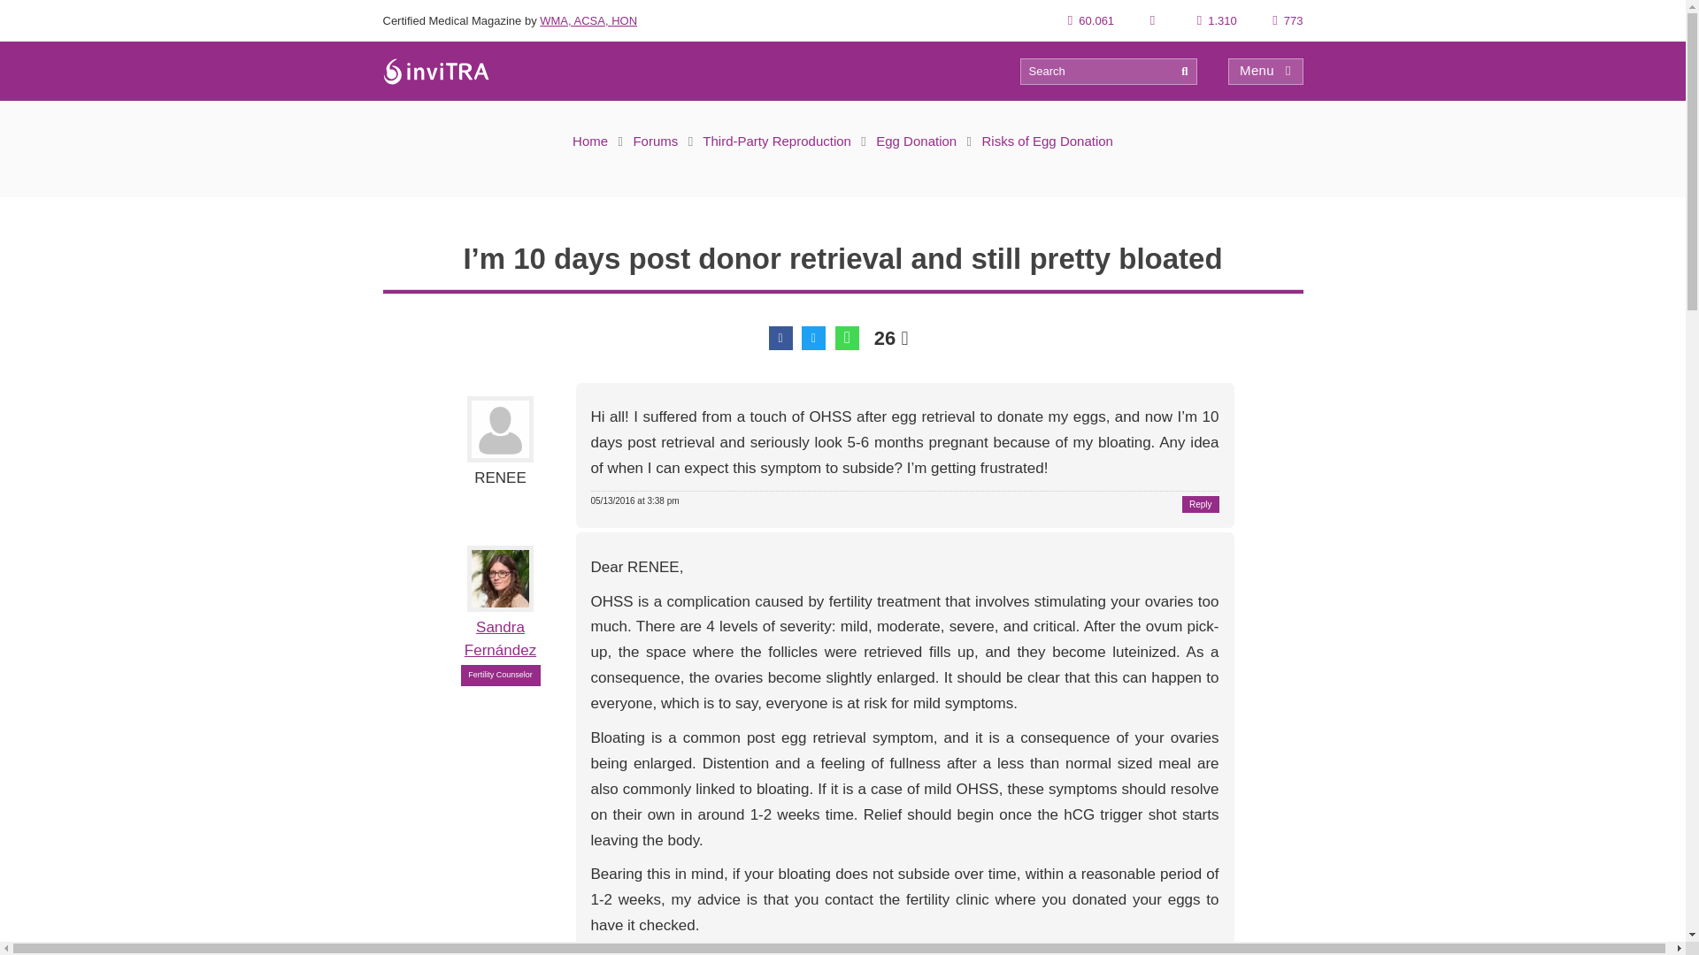 This screenshot has width=1699, height=955. What do you see at coordinates (1265, 71) in the screenshot?
I see `Menu` at bounding box center [1265, 71].